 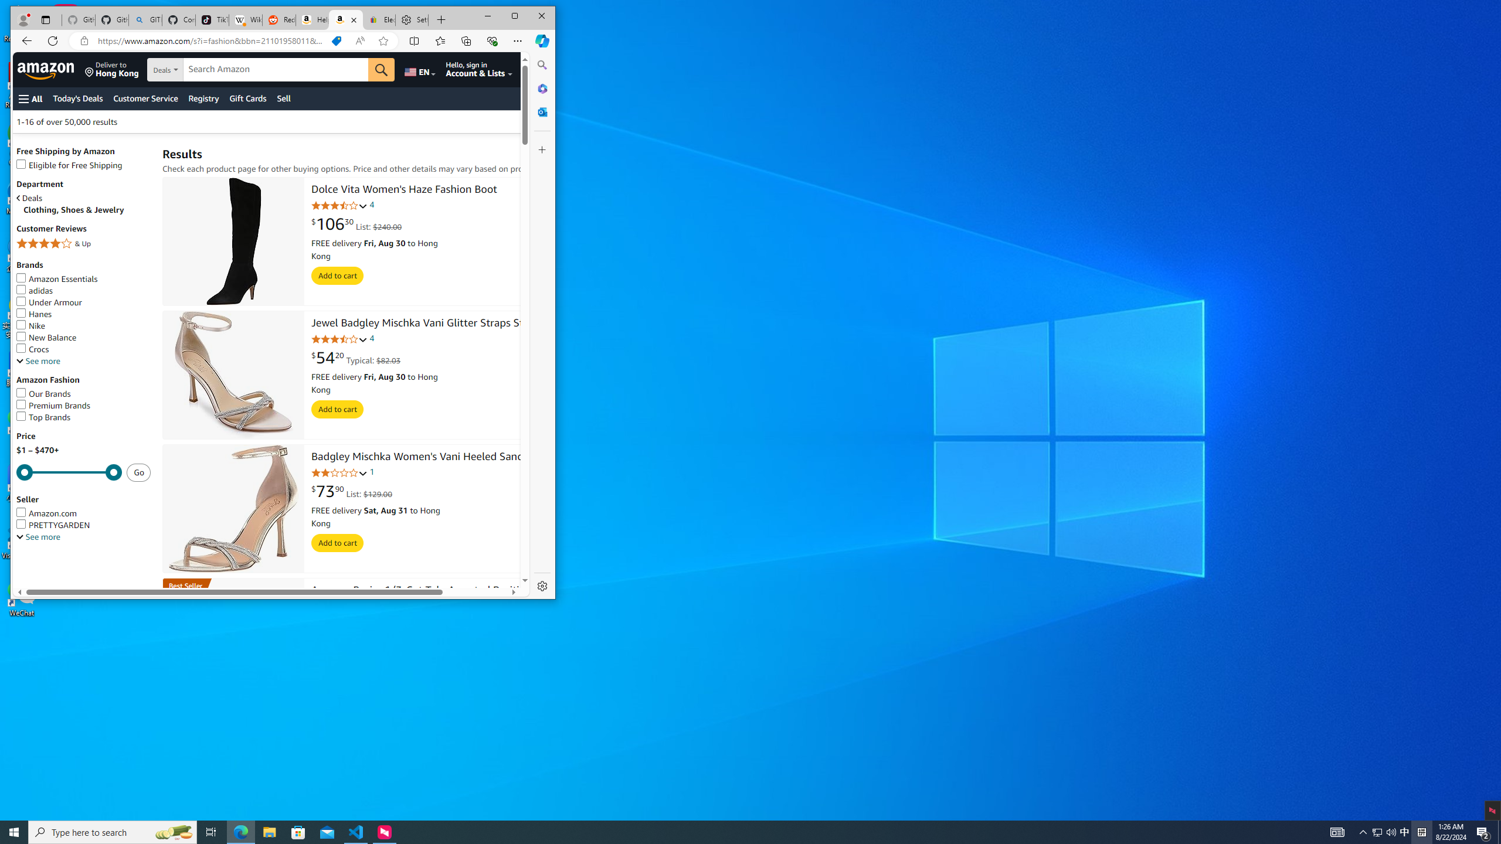 I want to click on Our Brands, so click(x=43, y=394).